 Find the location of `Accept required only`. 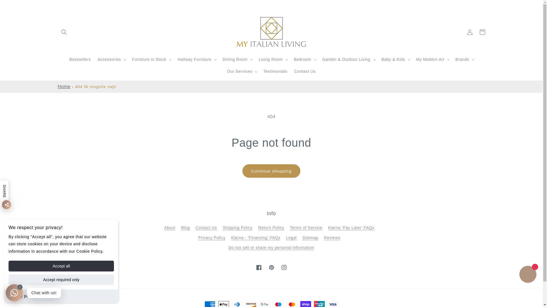

Accept required only is located at coordinates (61, 280).